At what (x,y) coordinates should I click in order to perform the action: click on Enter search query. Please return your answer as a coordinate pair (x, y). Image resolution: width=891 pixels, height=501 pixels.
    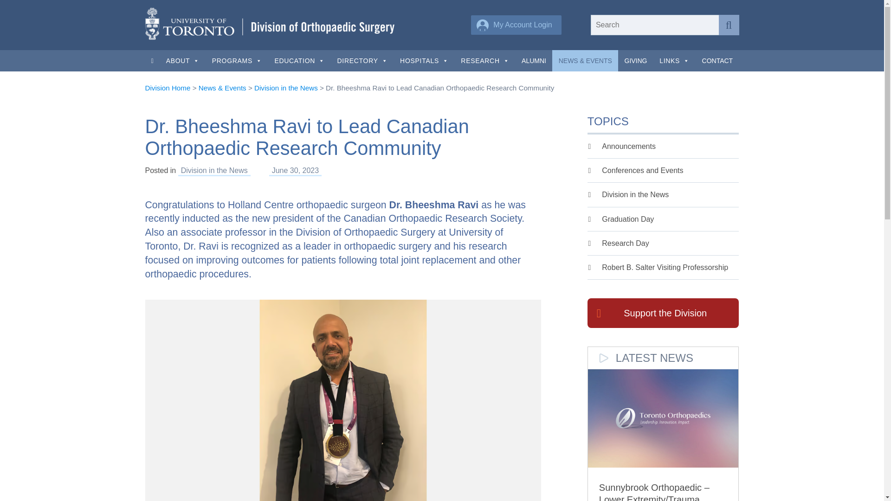
    Looking at the image, I should click on (674, 25).